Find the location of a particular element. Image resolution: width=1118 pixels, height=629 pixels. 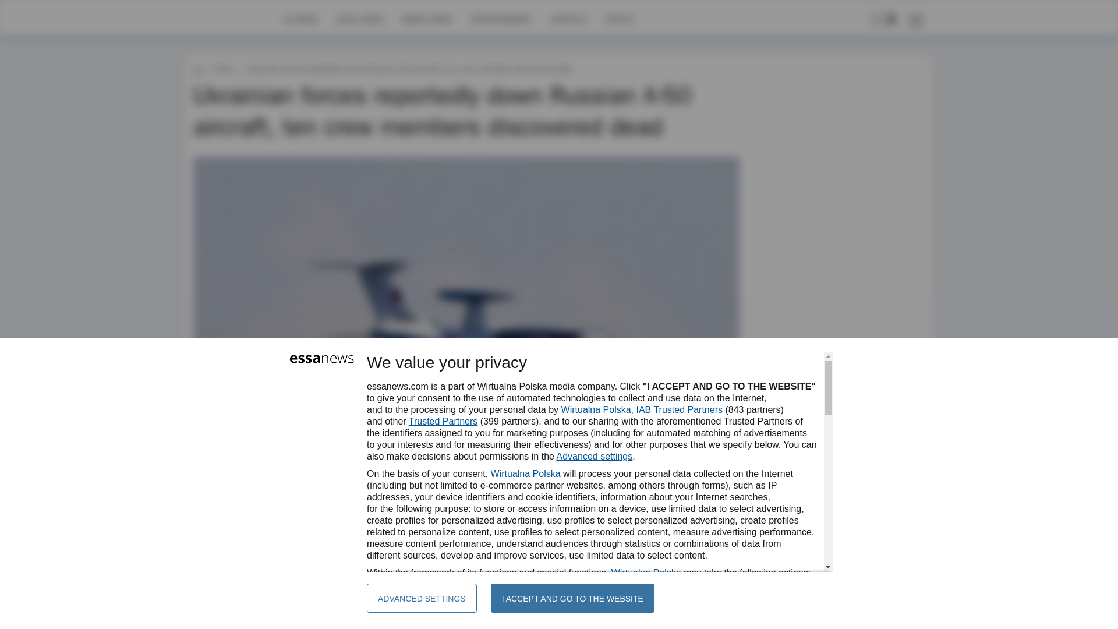

PAB is located at coordinates (229, 493).